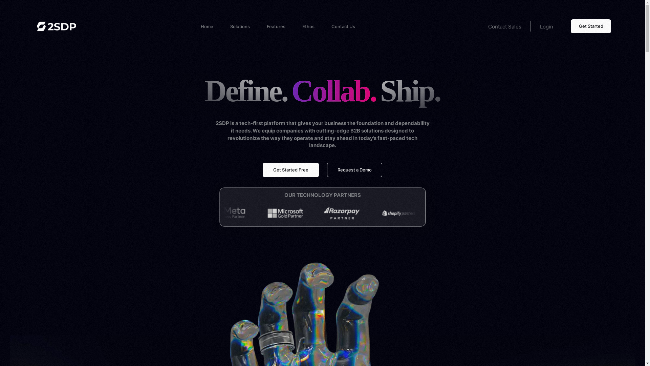  Describe the element at coordinates (505, 26) in the screenshot. I see `Contact Sales` at that location.